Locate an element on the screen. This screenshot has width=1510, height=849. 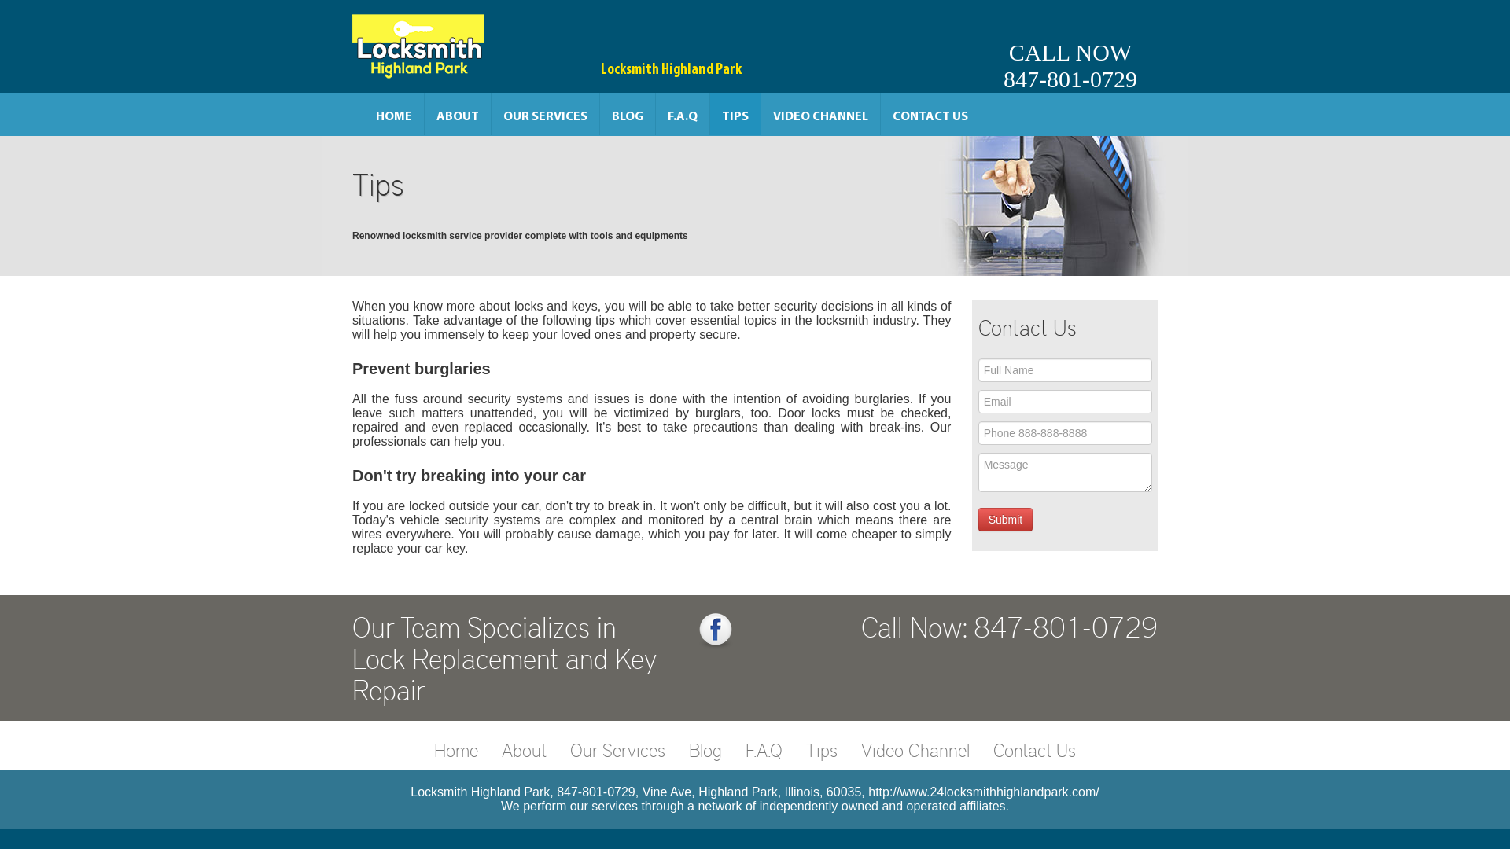
CONTACT US is located at coordinates (930, 114).